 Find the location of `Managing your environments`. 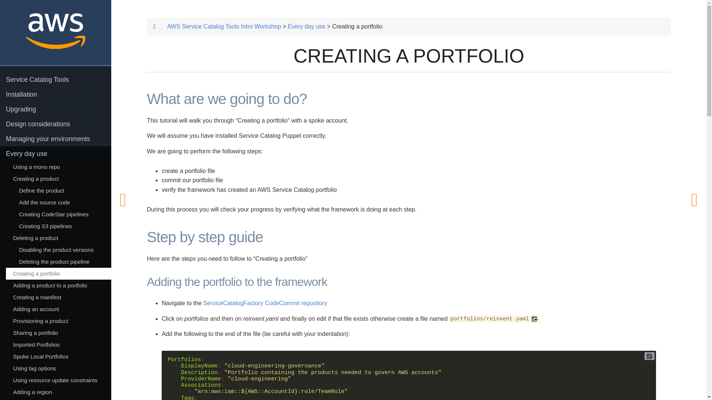

Managing your environments is located at coordinates (56, 139).